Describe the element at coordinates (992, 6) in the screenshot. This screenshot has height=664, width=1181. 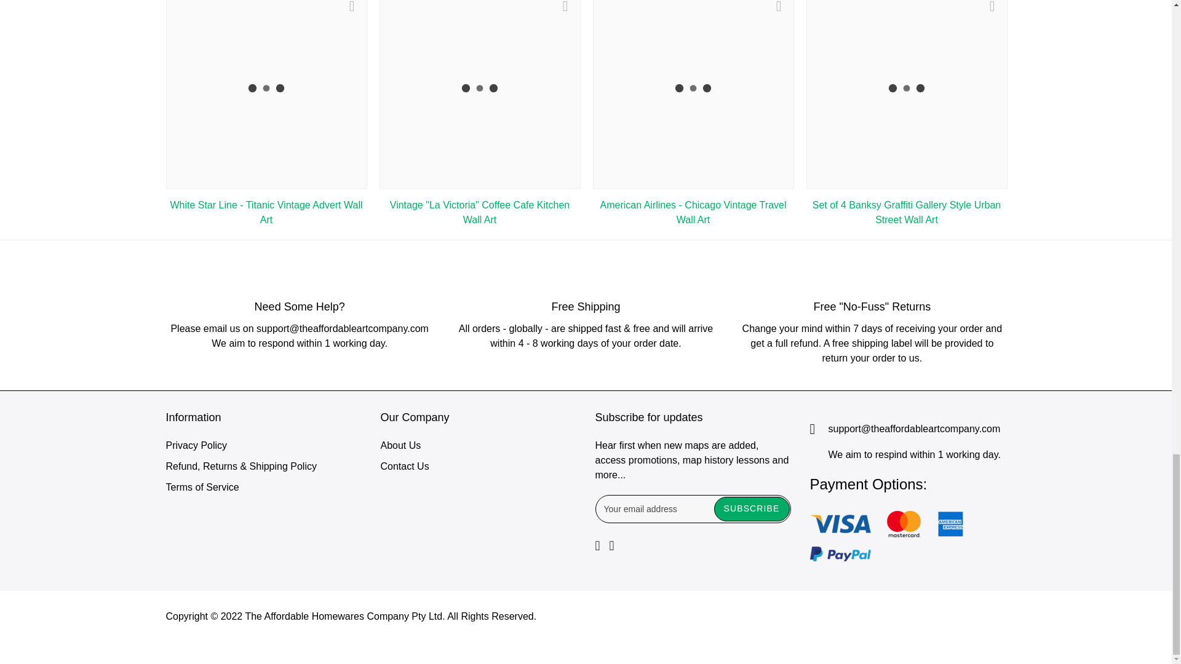
I see `Add to Wishlist` at that location.